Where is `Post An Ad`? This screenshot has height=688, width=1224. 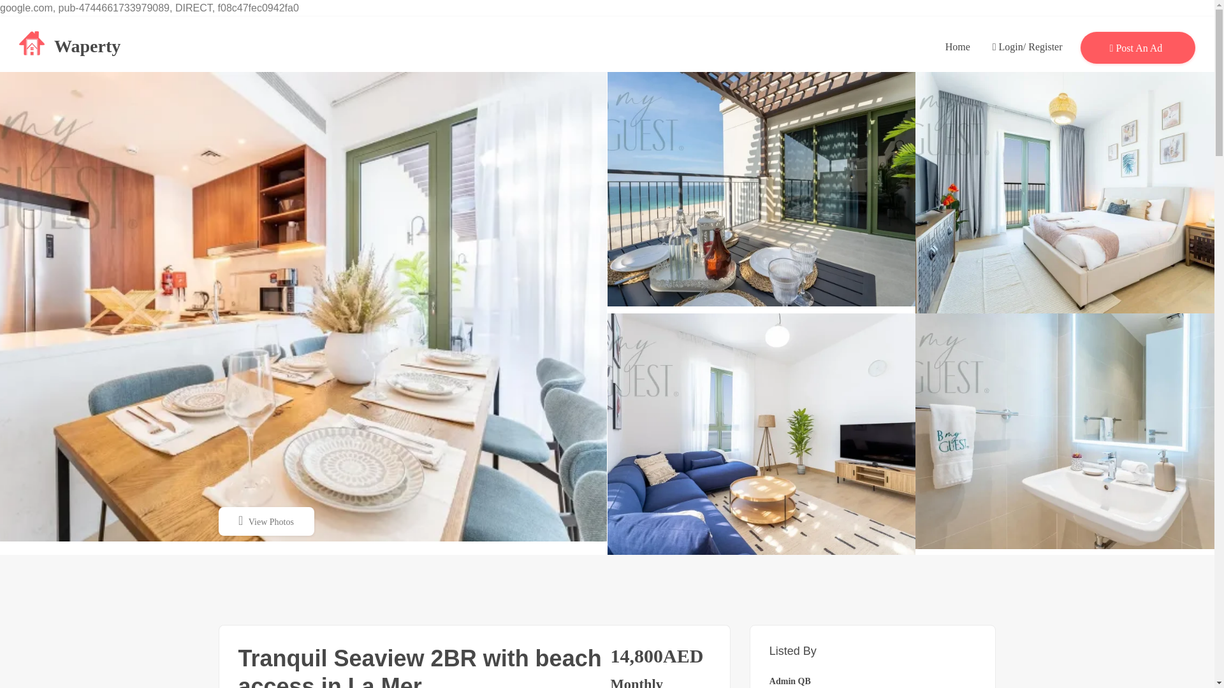 Post An Ad is located at coordinates (1138, 46).